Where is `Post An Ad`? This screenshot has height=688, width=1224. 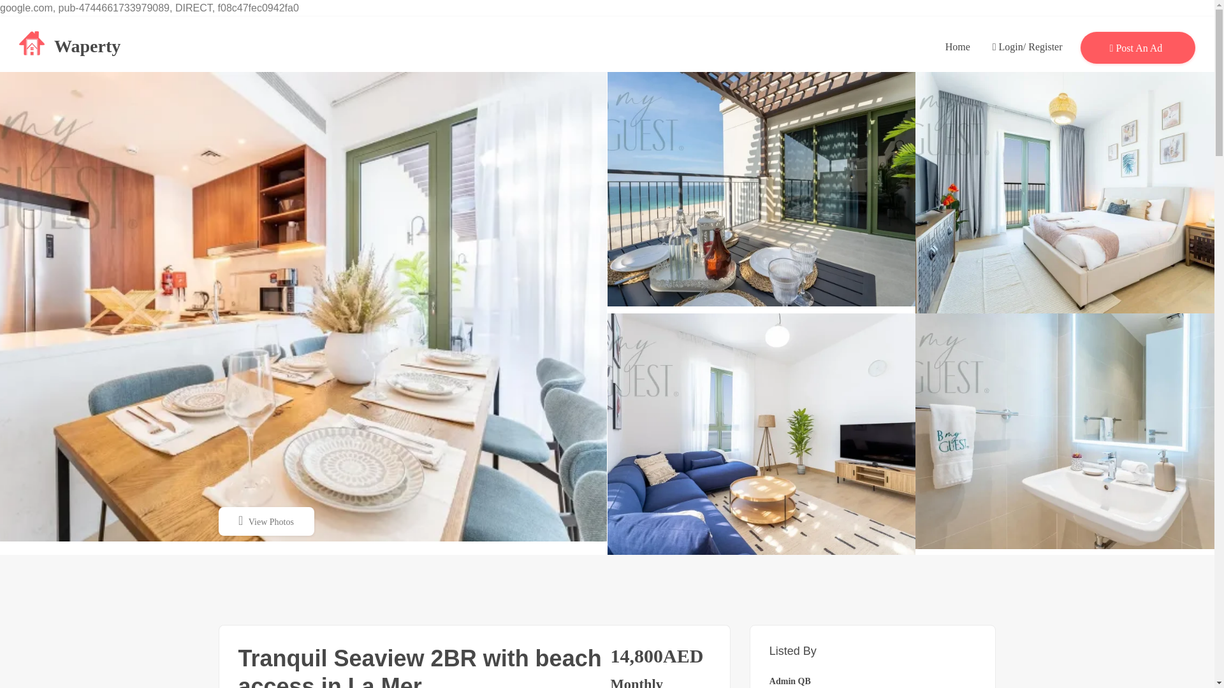 Post An Ad is located at coordinates (1138, 46).